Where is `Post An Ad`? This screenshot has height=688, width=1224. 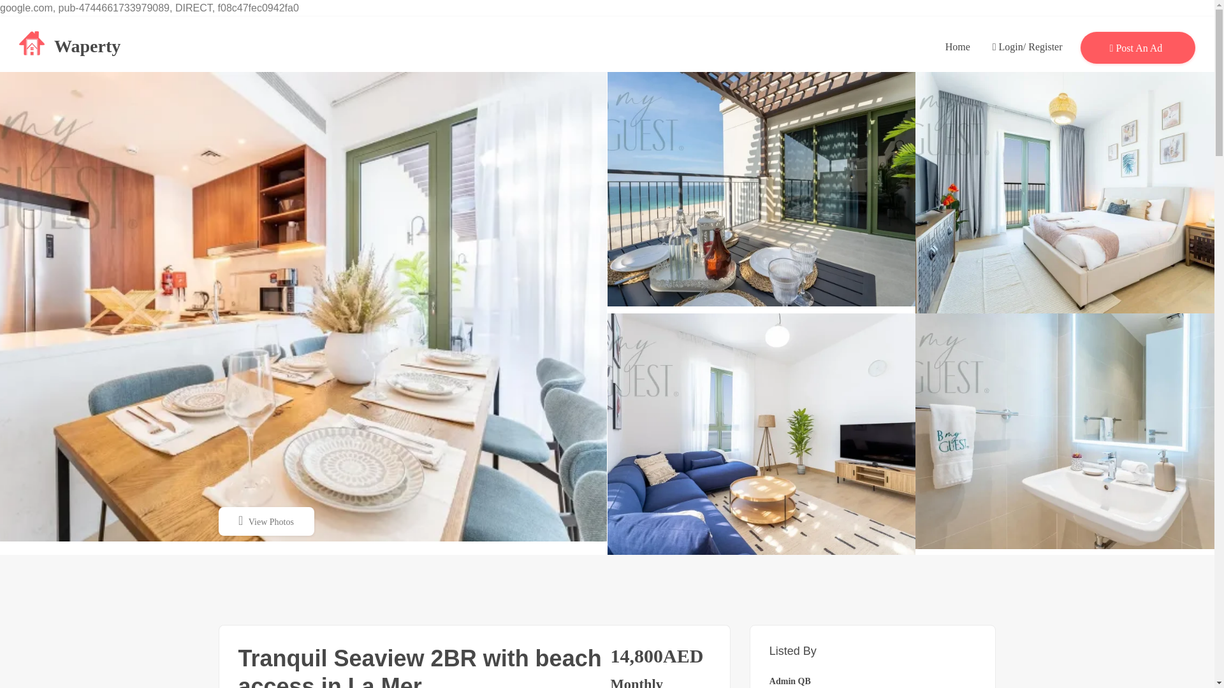 Post An Ad is located at coordinates (1138, 46).